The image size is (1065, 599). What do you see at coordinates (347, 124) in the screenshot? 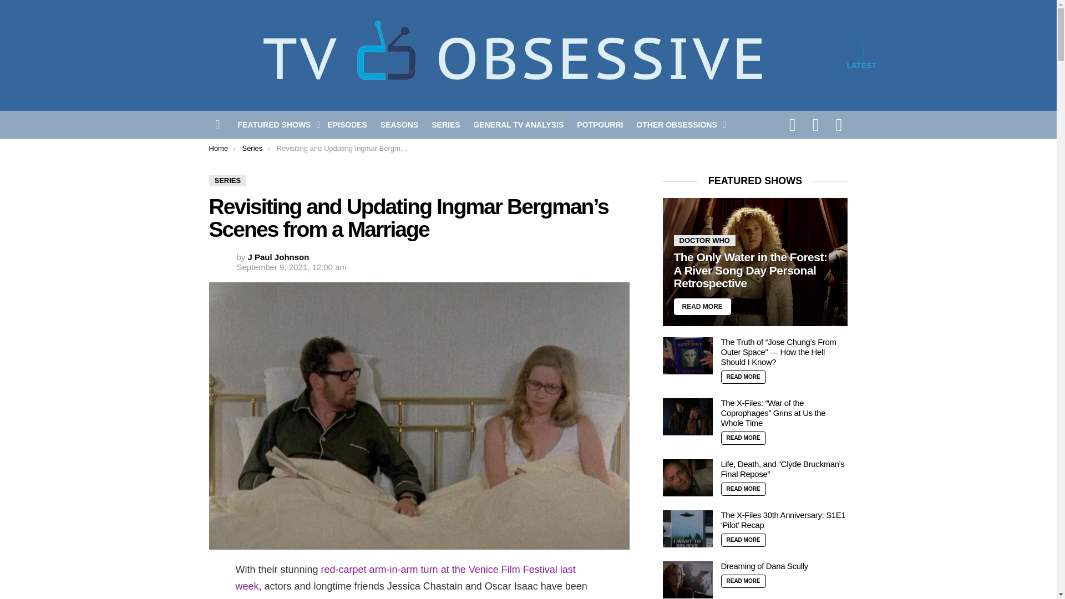
I see `EPISODES` at bounding box center [347, 124].